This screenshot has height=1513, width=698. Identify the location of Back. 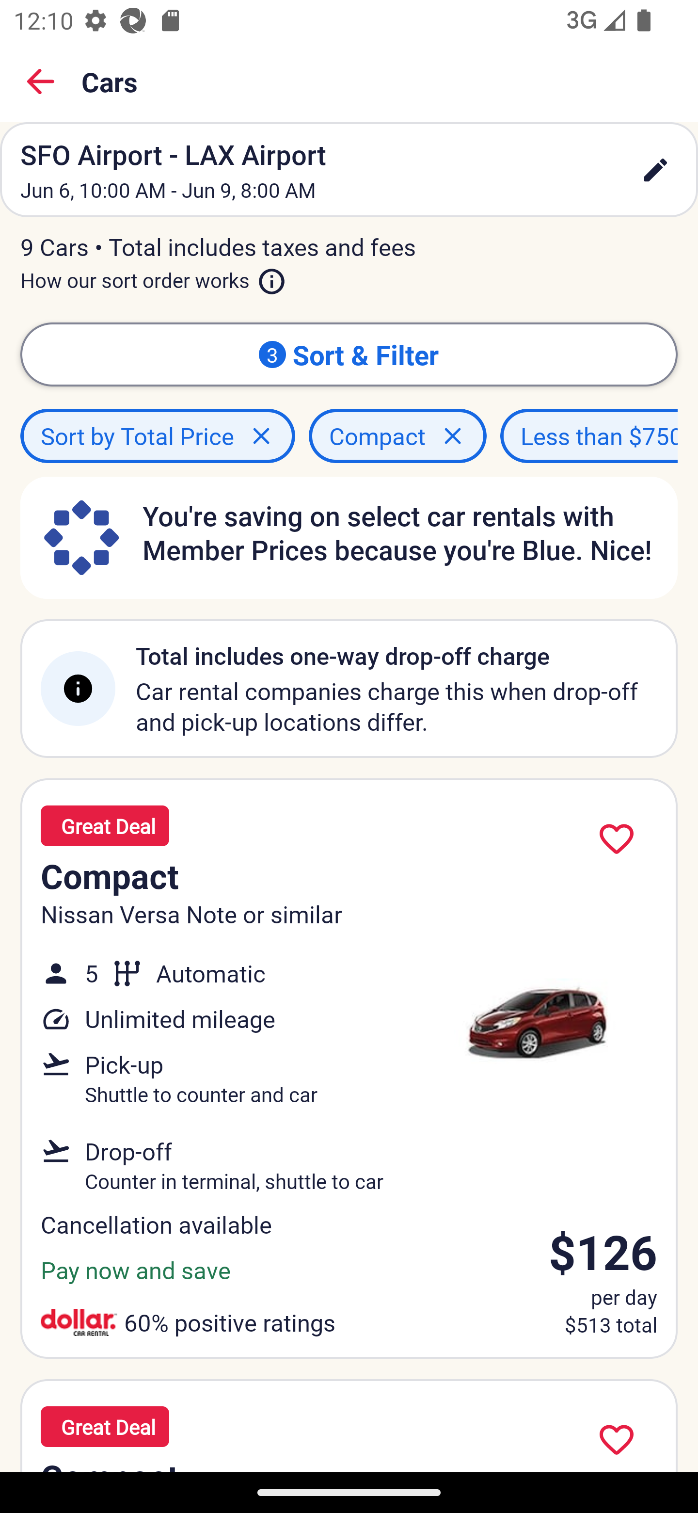
(41, 81).